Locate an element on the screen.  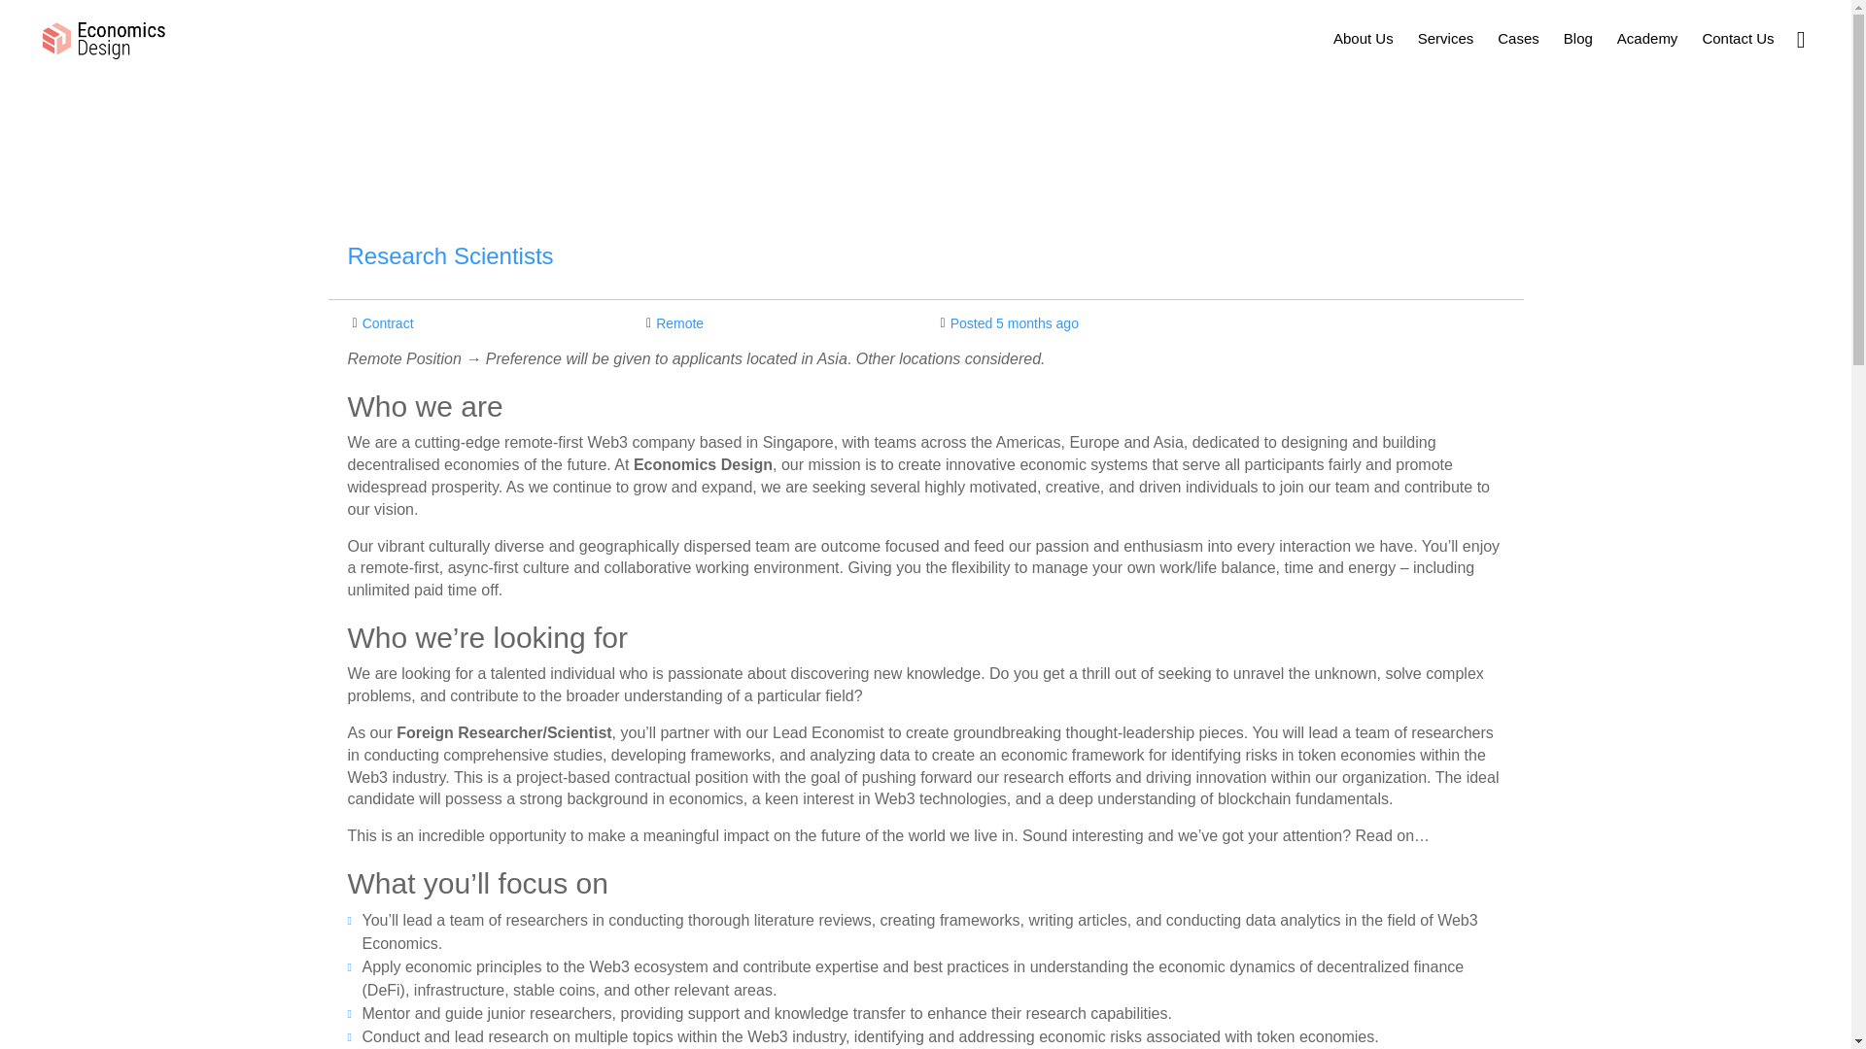
BLOG is located at coordinates (950, 993).